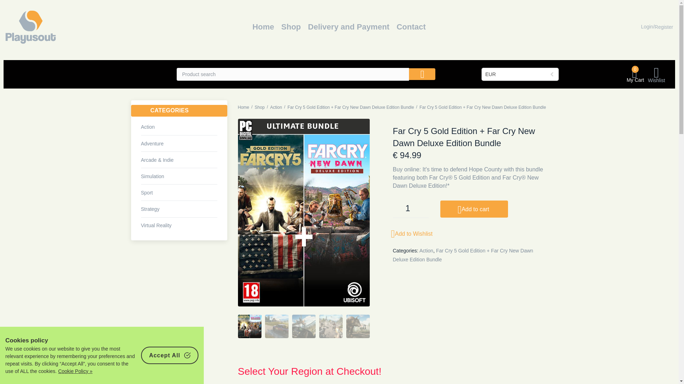  I want to click on Shop, so click(291, 27).